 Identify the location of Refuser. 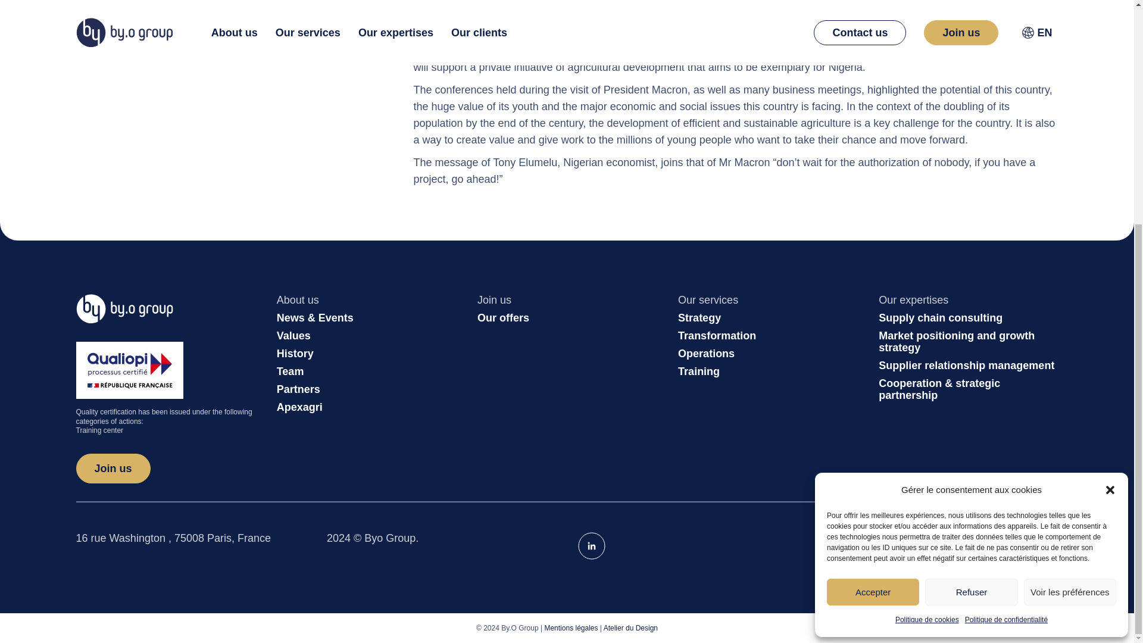
(970, 253).